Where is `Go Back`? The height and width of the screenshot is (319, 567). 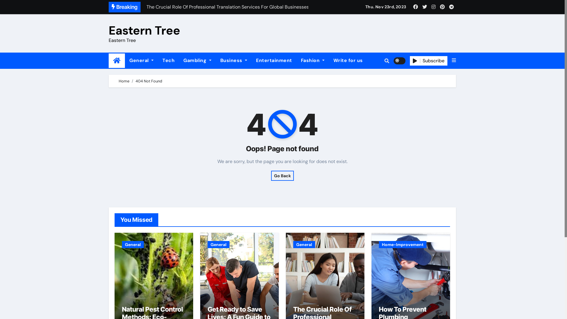 Go Back is located at coordinates (282, 176).